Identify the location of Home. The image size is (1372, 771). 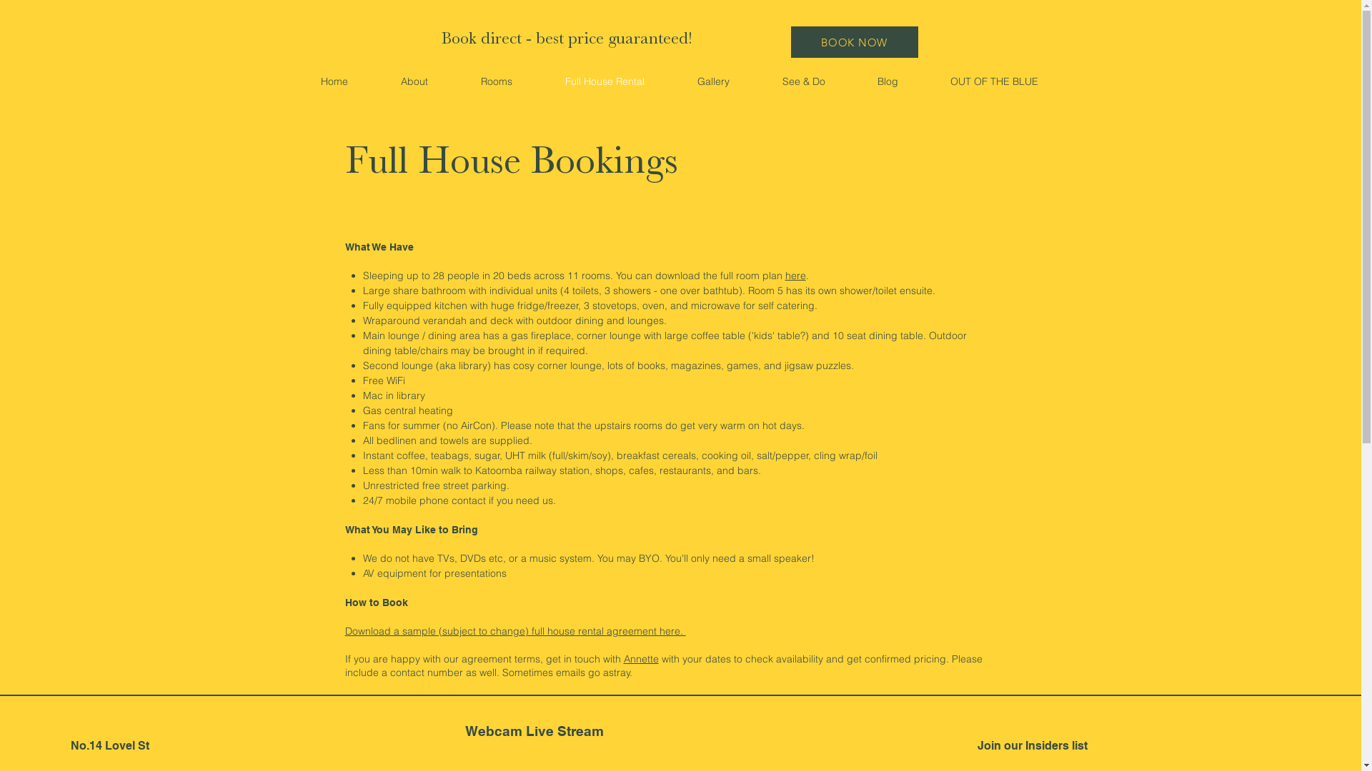
(334, 81).